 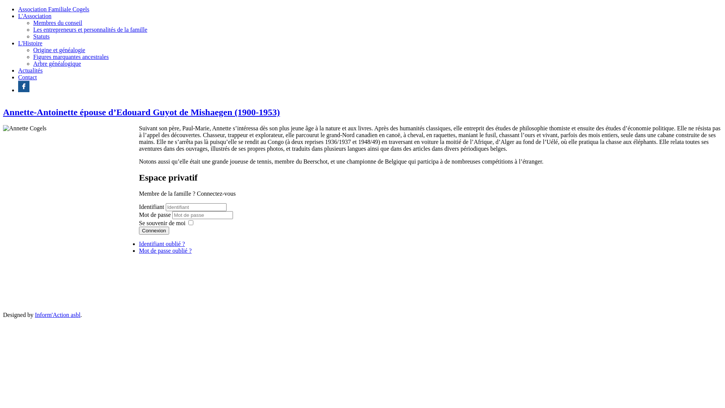 I want to click on L'Histoire, so click(x=30, y=43).